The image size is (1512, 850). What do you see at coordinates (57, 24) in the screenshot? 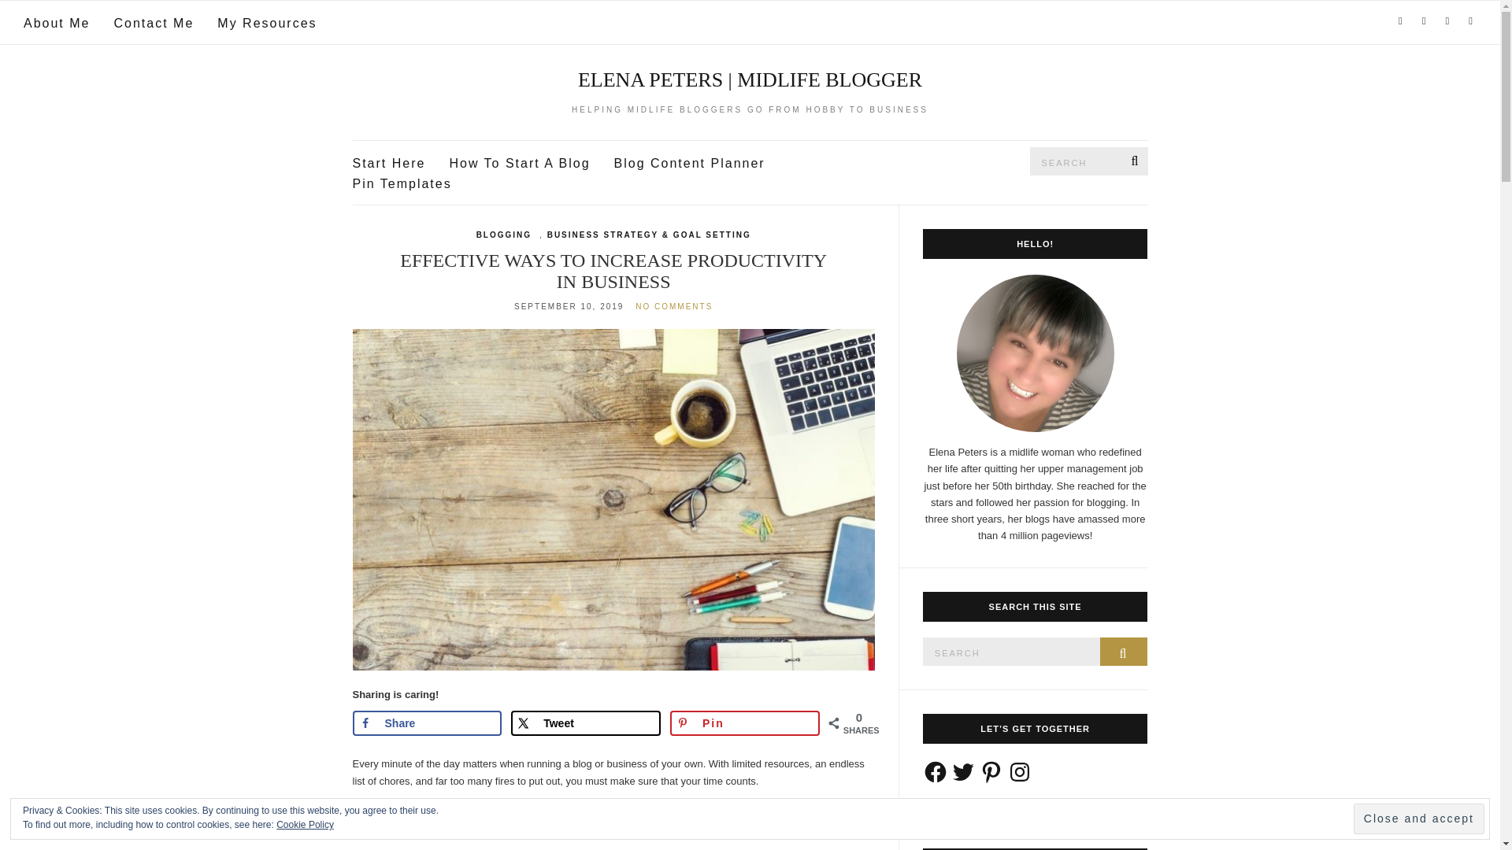
I see `About Me` at bounding box center [57, 24].